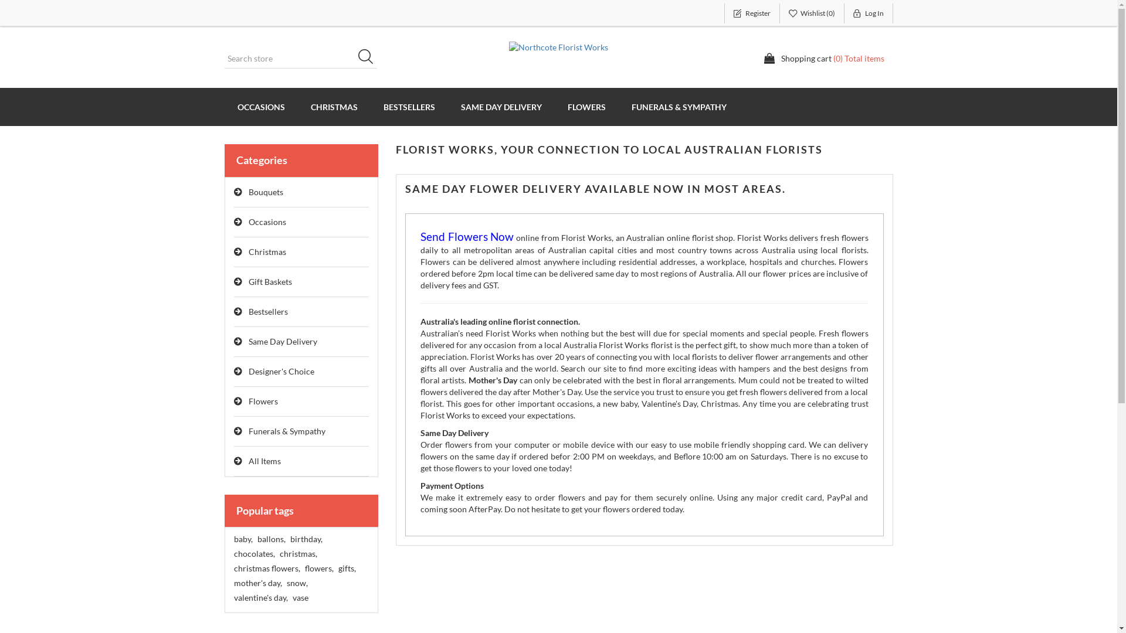  I want to click on CHRISTMAS, so click(334, 107).